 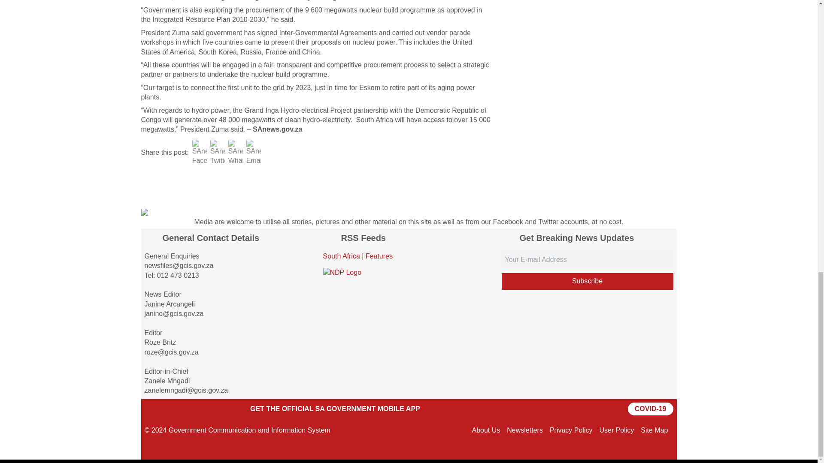 What do you see at coordinates (486, 430) in the screenshot?
I see `About Us` at bounding box center [486, 430].